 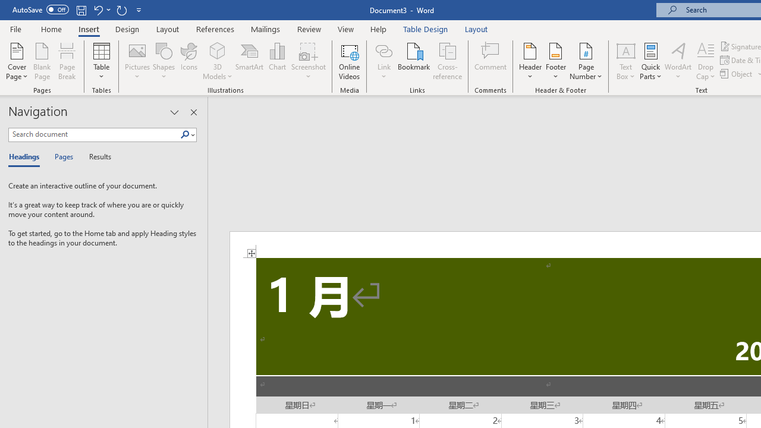 What do you see at coordinates (62, 157) in the screenshot?
I see `Pages` at bounding box center [62, 157].